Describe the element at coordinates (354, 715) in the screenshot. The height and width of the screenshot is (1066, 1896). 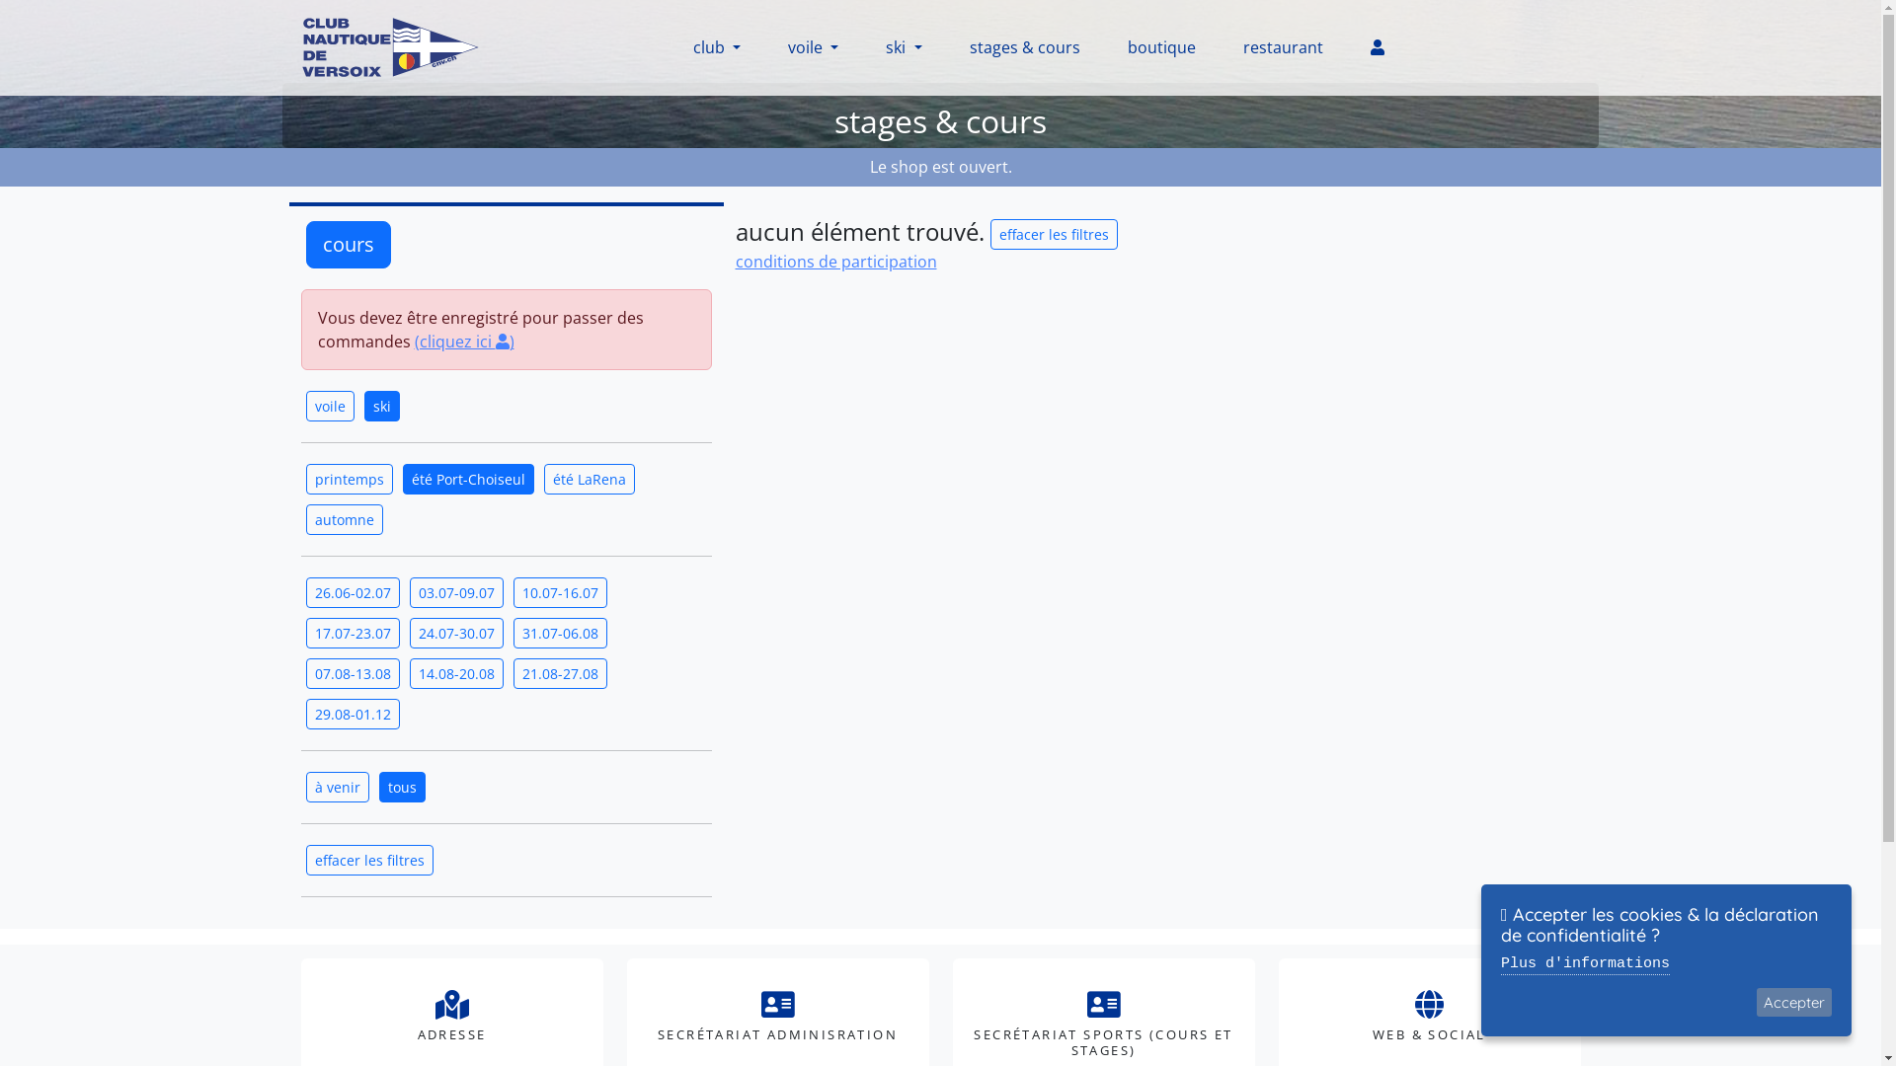
I see `29.08-01.12` at that location.